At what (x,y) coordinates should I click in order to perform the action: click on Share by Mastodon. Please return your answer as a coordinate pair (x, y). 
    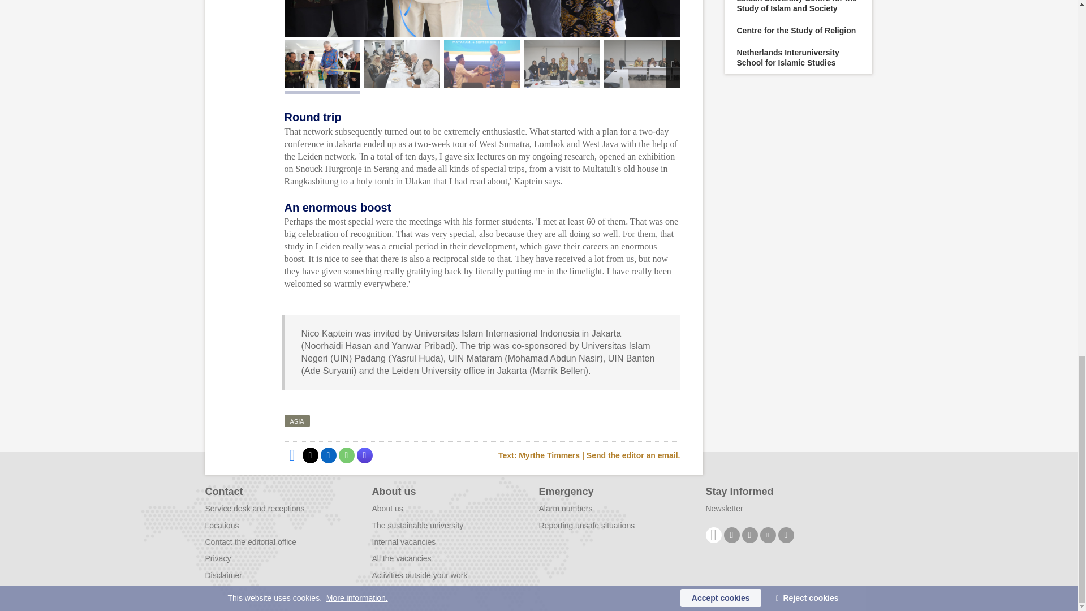
    Looking at the image, I should click on (364, 455).